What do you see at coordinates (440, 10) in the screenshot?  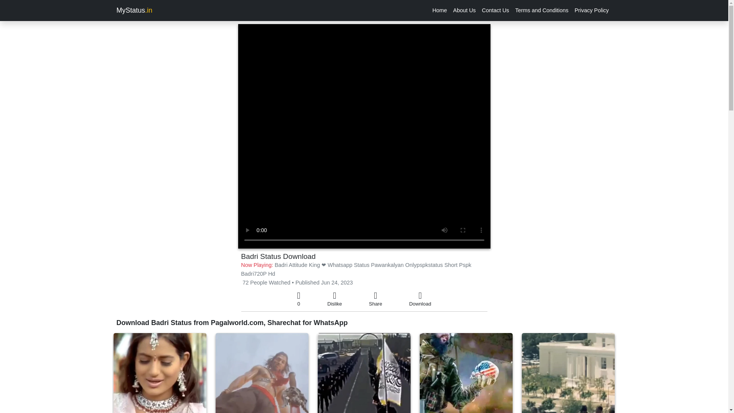 I see `Home` at bounding box center [440, 10].